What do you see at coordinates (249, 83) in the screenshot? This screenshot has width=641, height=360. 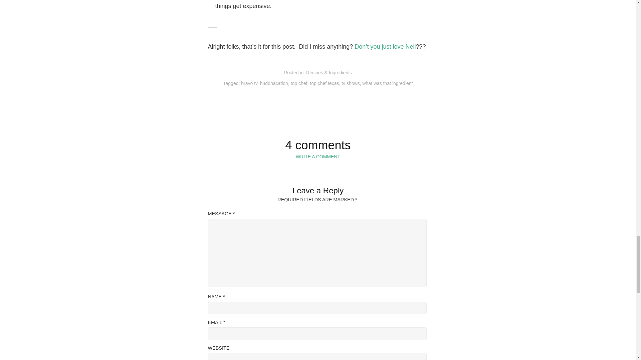 I see `bravo tv` at bounding box center [249, 83].